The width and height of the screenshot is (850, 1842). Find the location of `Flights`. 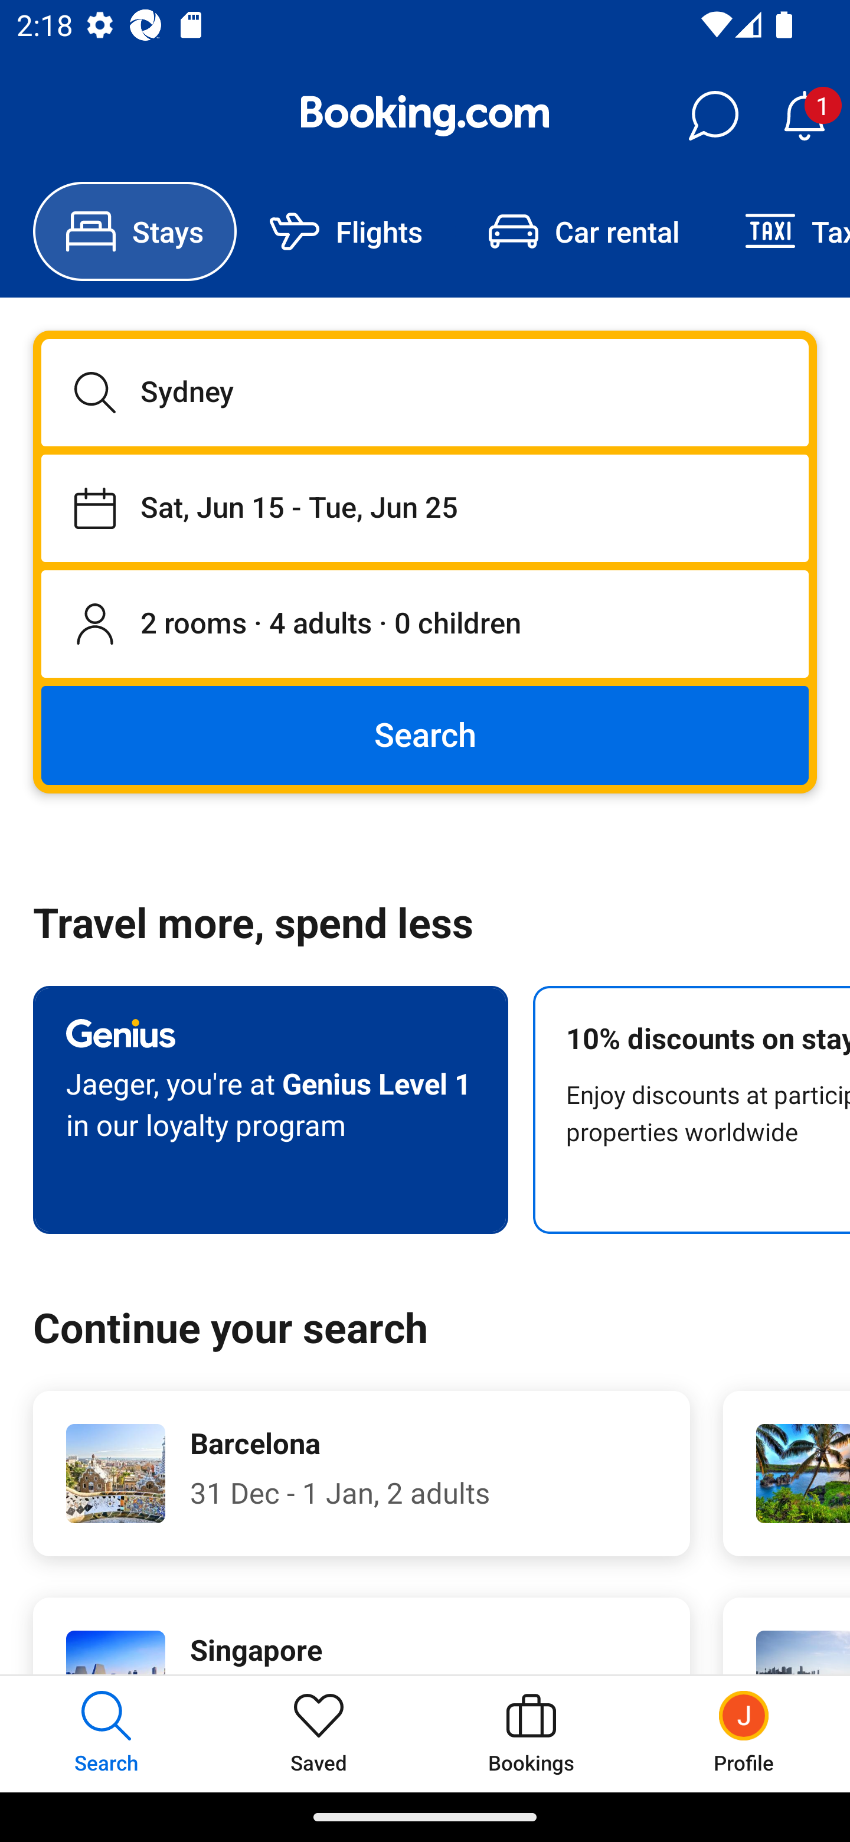

Flights is located at coordinates (346, 231).